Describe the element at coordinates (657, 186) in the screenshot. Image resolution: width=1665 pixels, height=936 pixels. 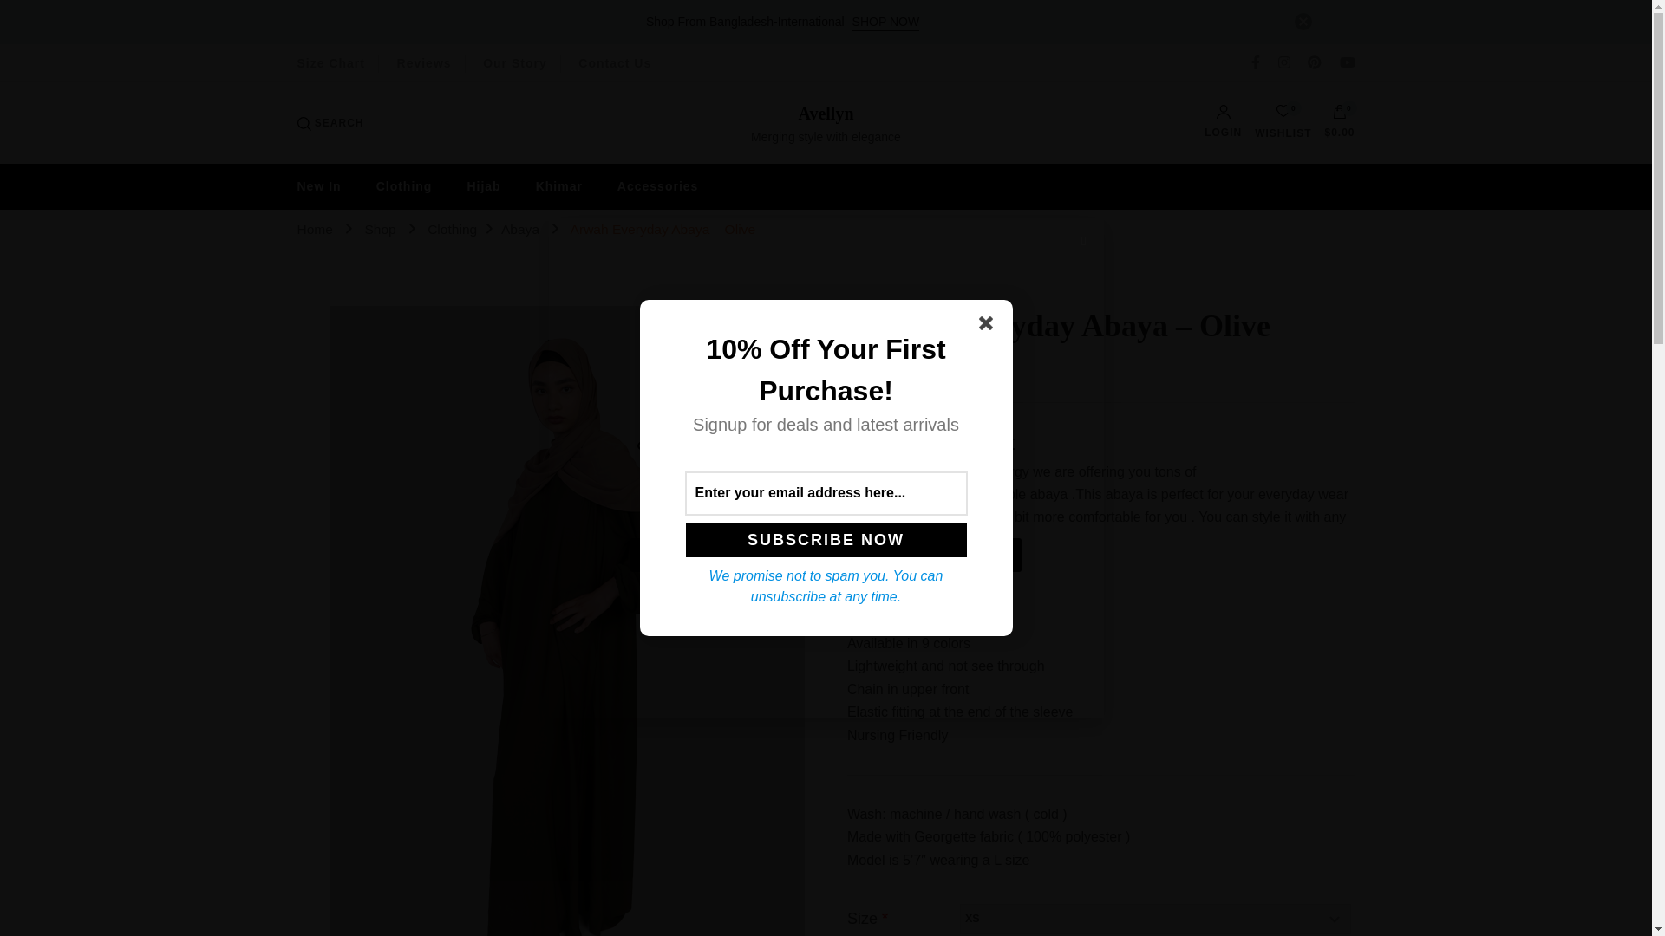
I see `Accessories` at that location.